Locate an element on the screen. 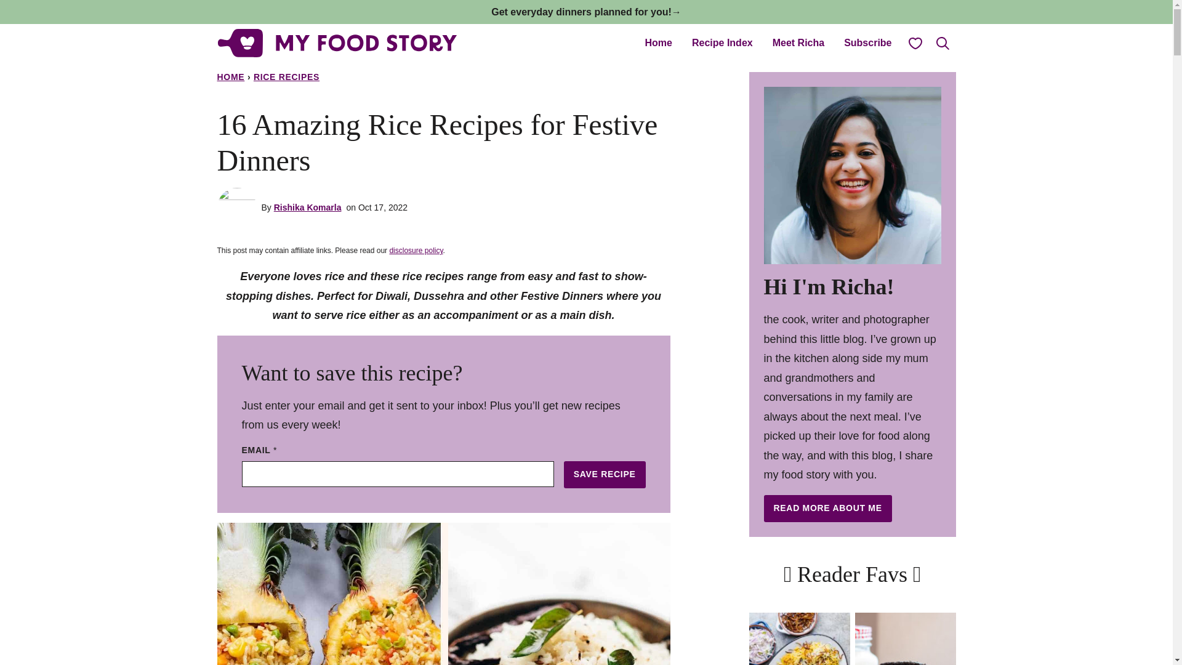 This screenshot has width=1182, height=665. Meet Richa is located at coordinates (798, 42).